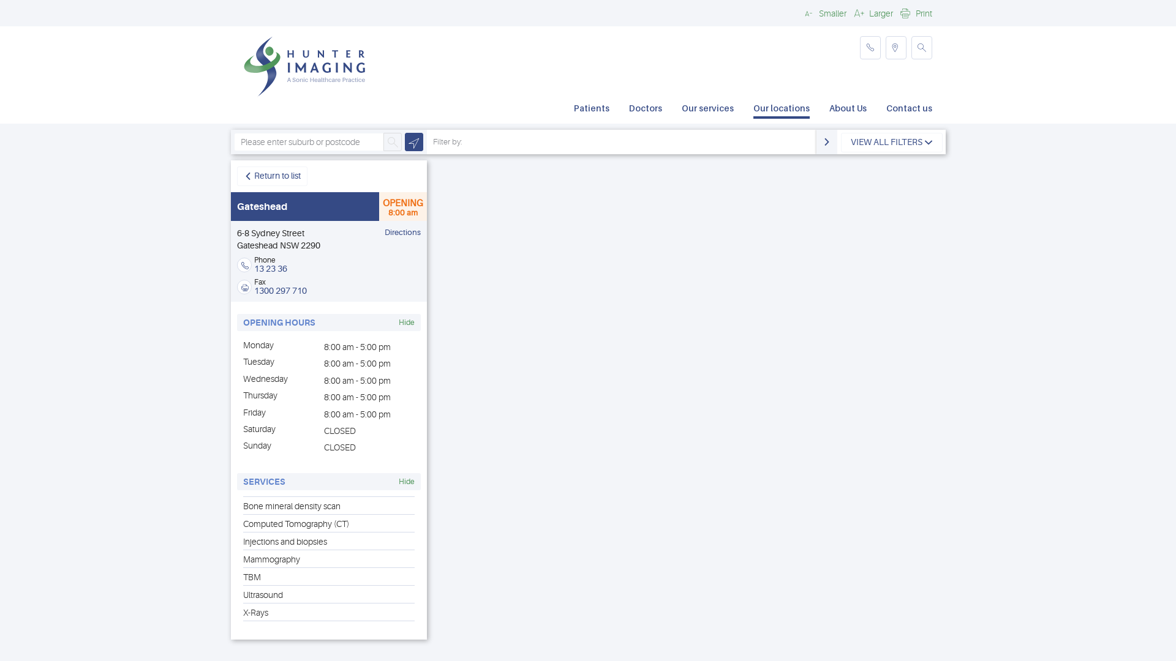 The image size is (1176, 661). What do you see at coordinates (407, 323) in the screenshot?
I see `Hide` at bounding box center [407, 323].